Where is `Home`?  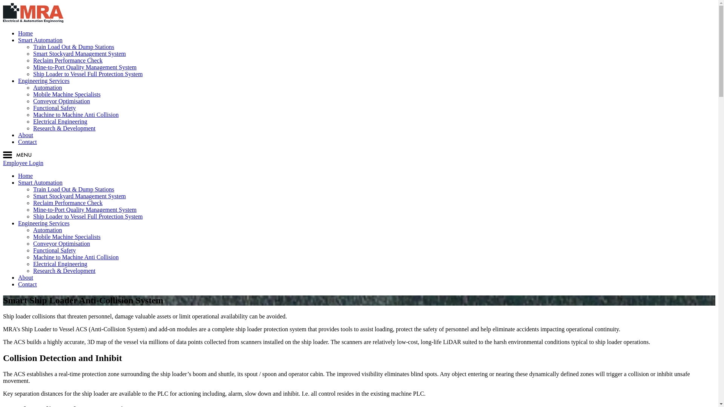
Home is located at coordinates (26, 176).